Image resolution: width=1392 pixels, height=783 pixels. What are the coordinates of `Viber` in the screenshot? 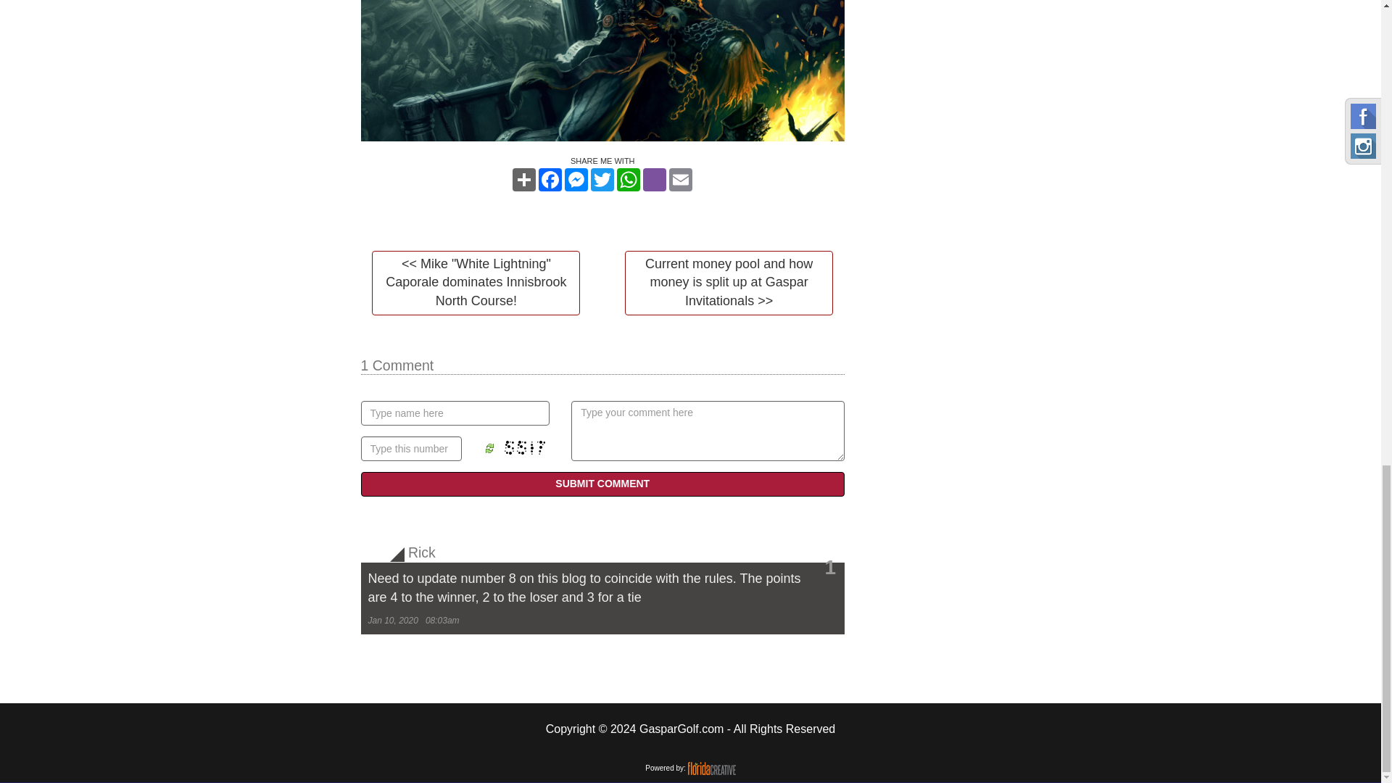 It's located at (655, 180).